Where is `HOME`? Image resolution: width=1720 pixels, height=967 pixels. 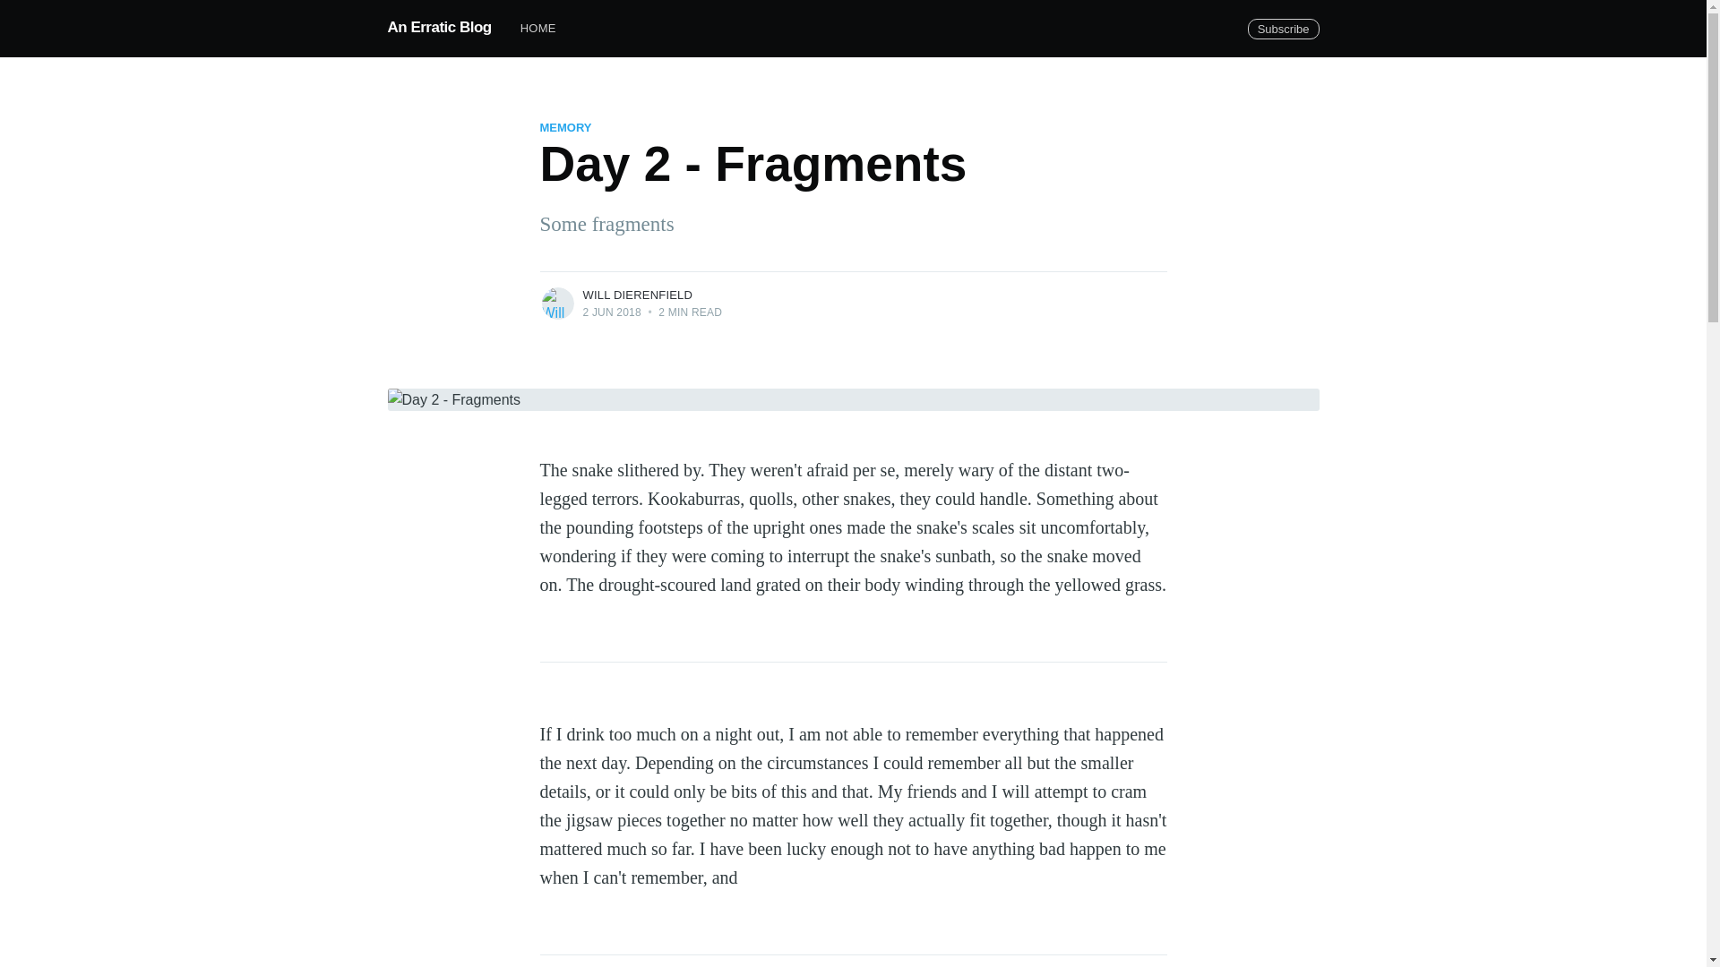
HOME is located at coordinates (537, 29).